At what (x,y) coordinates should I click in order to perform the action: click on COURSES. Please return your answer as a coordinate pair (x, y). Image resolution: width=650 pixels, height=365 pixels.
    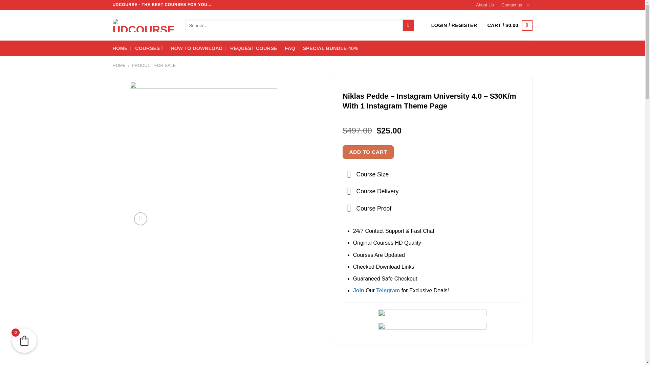
    Looking at the image, I should click on (149, 48).